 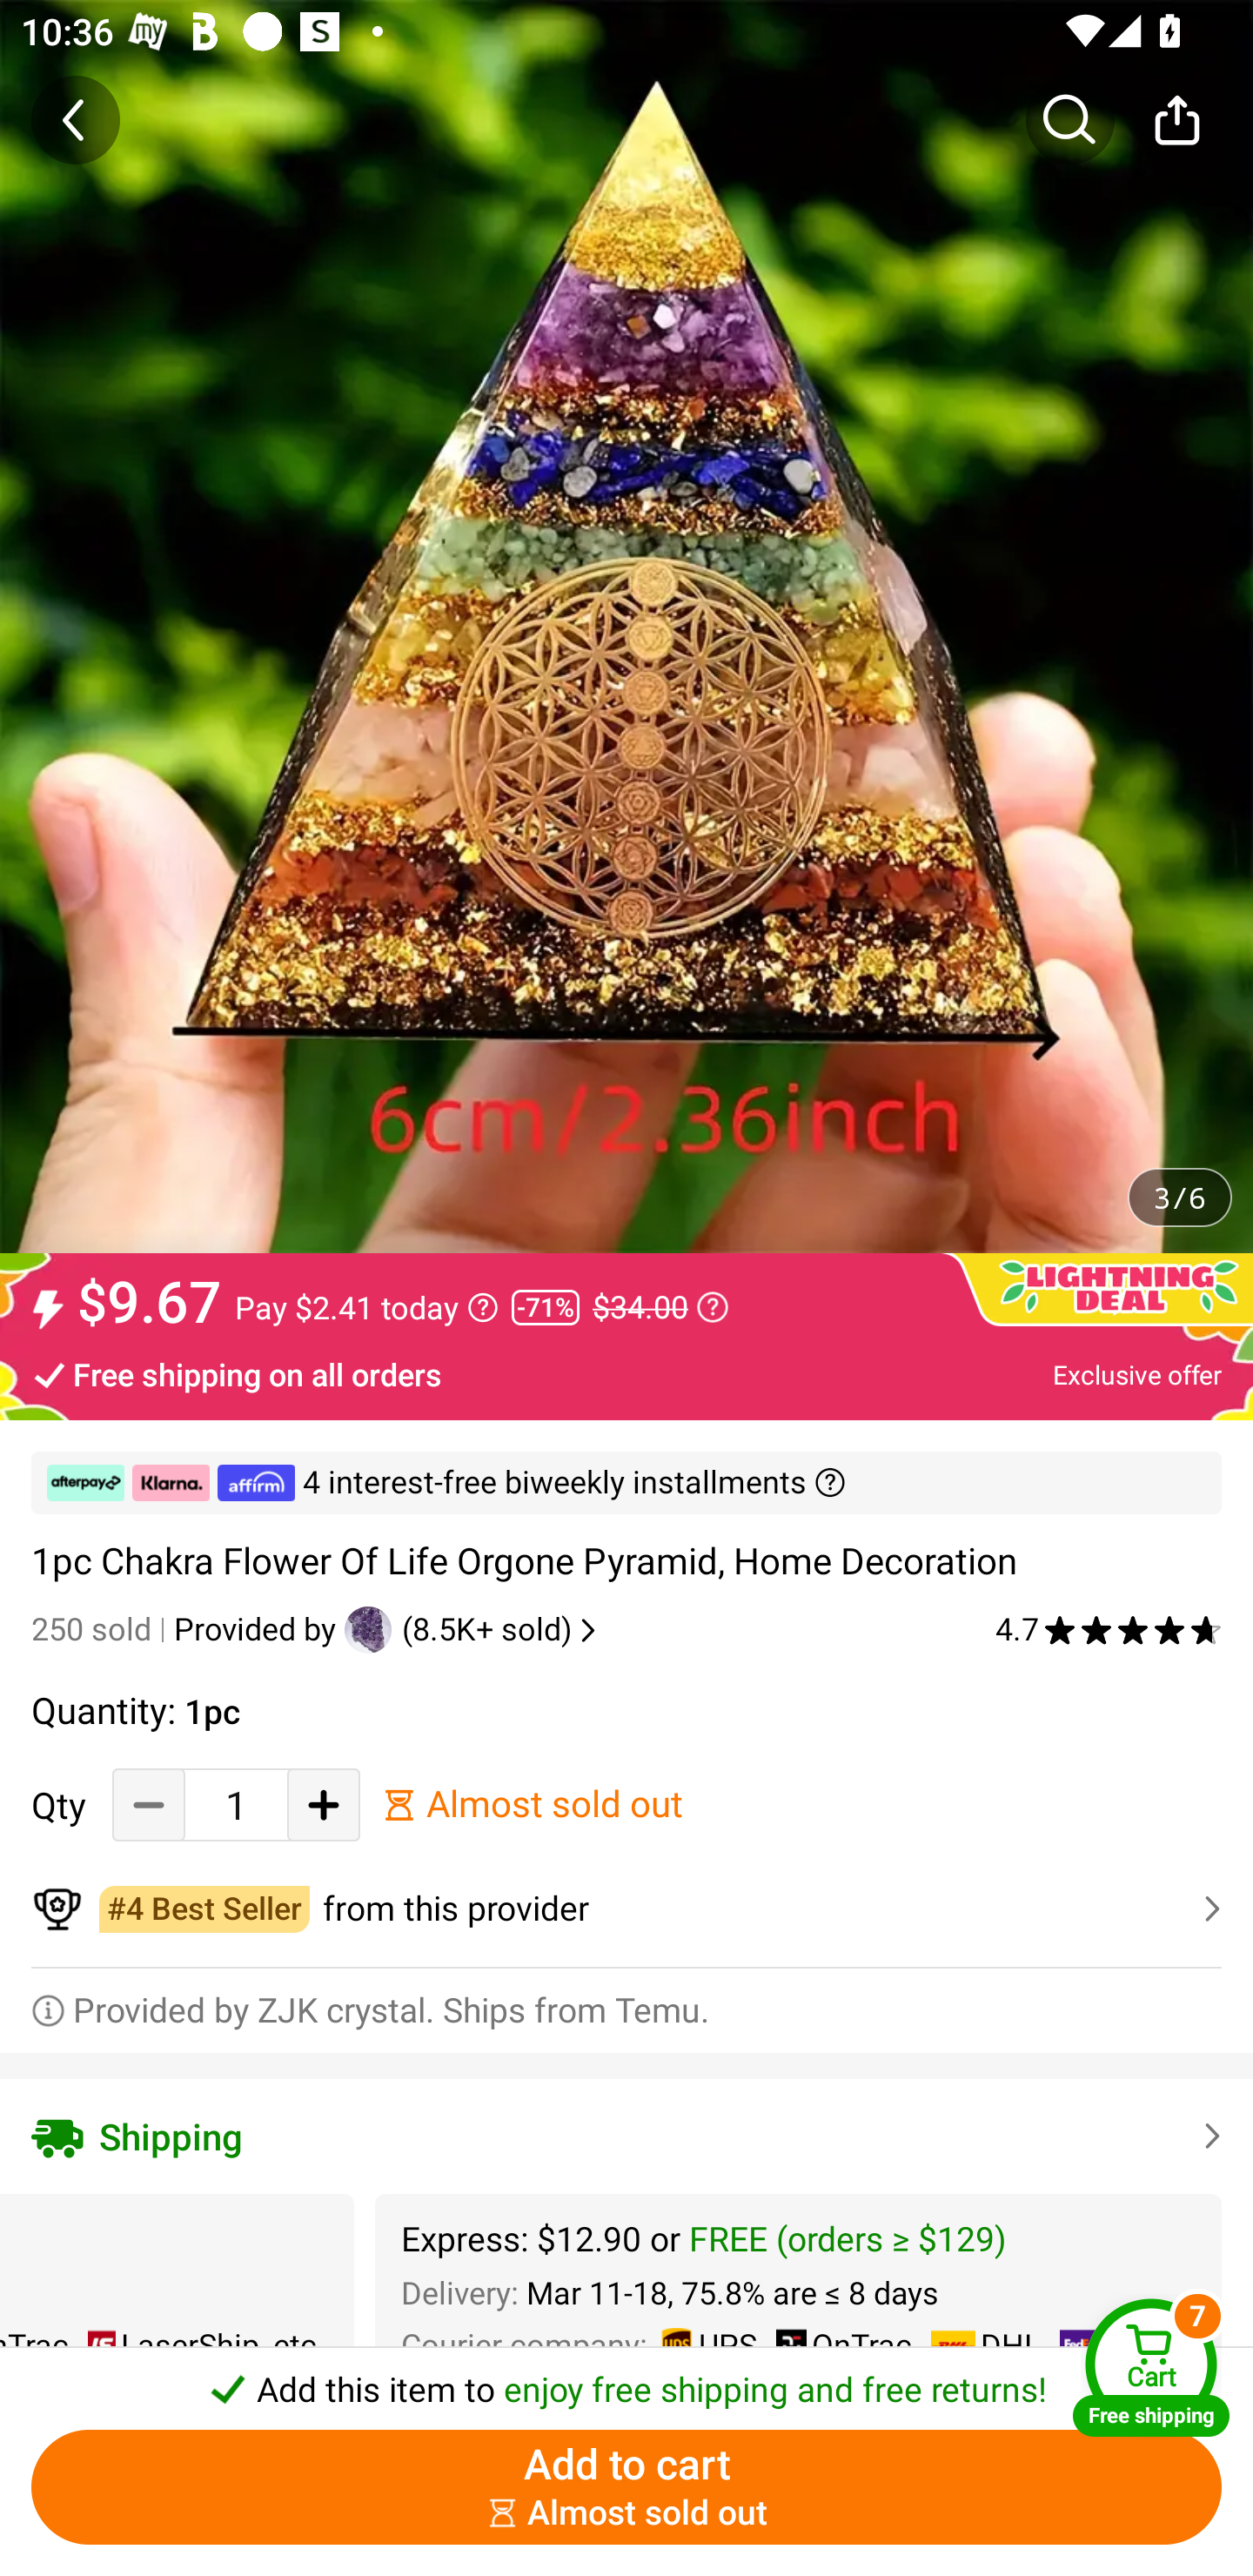 I want to click on ￼ ￼ ￼ 4 interest-free biweekly installments ￼, so click(x=626, y=1483).